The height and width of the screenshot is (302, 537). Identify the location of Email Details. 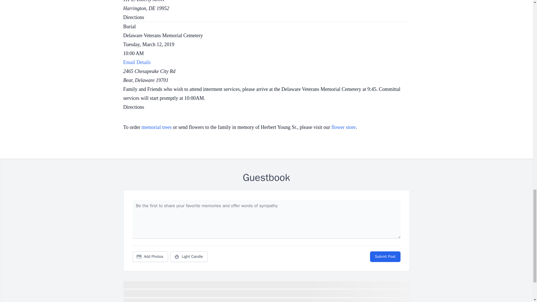
(266, 63).